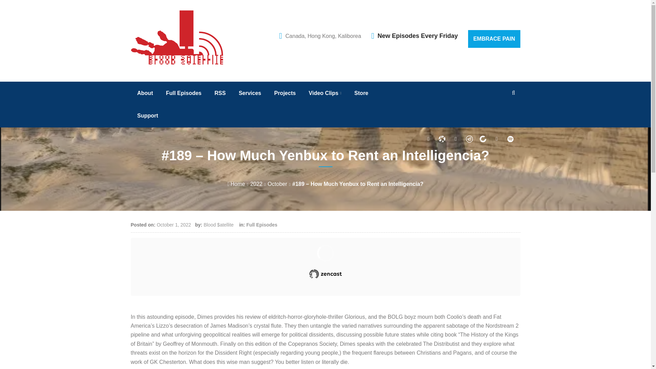 The width and height of the screenshot is (656, 369). I want to click on Store, so click(361, 93).